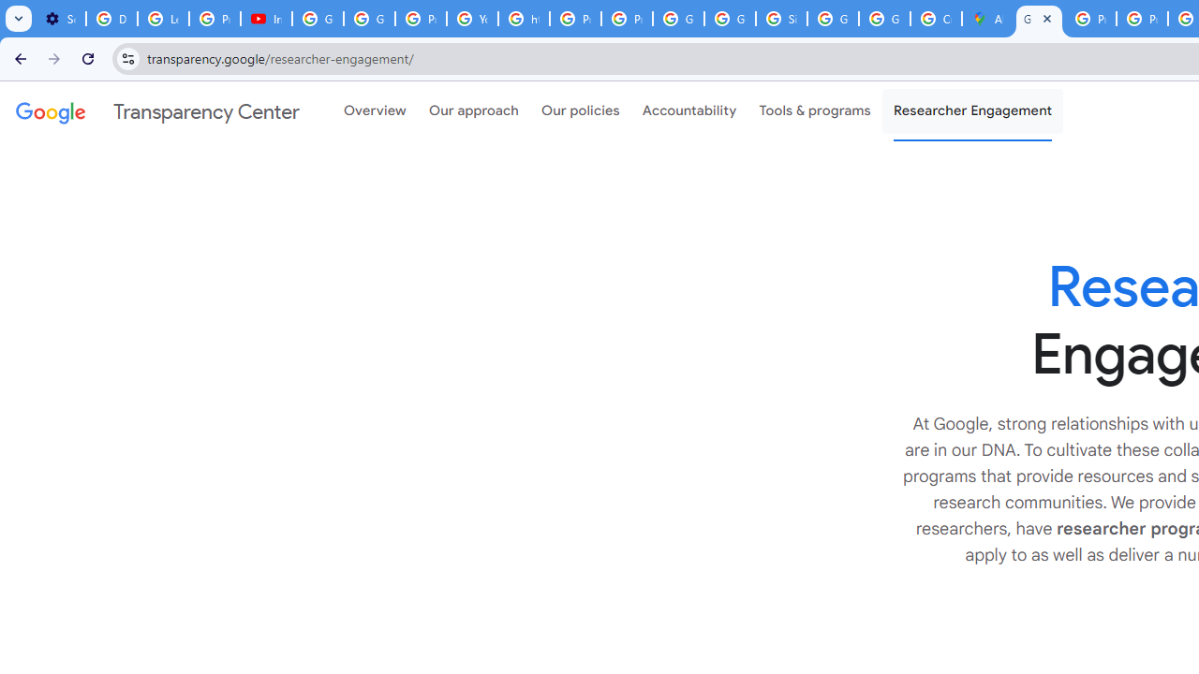 This screenshot has height=674, width=1199. What do you see at coordinates (1090, 19) in the screenshot?
I see `Privacy Help Center - Policies Help` at bounding box center [1090, 19].